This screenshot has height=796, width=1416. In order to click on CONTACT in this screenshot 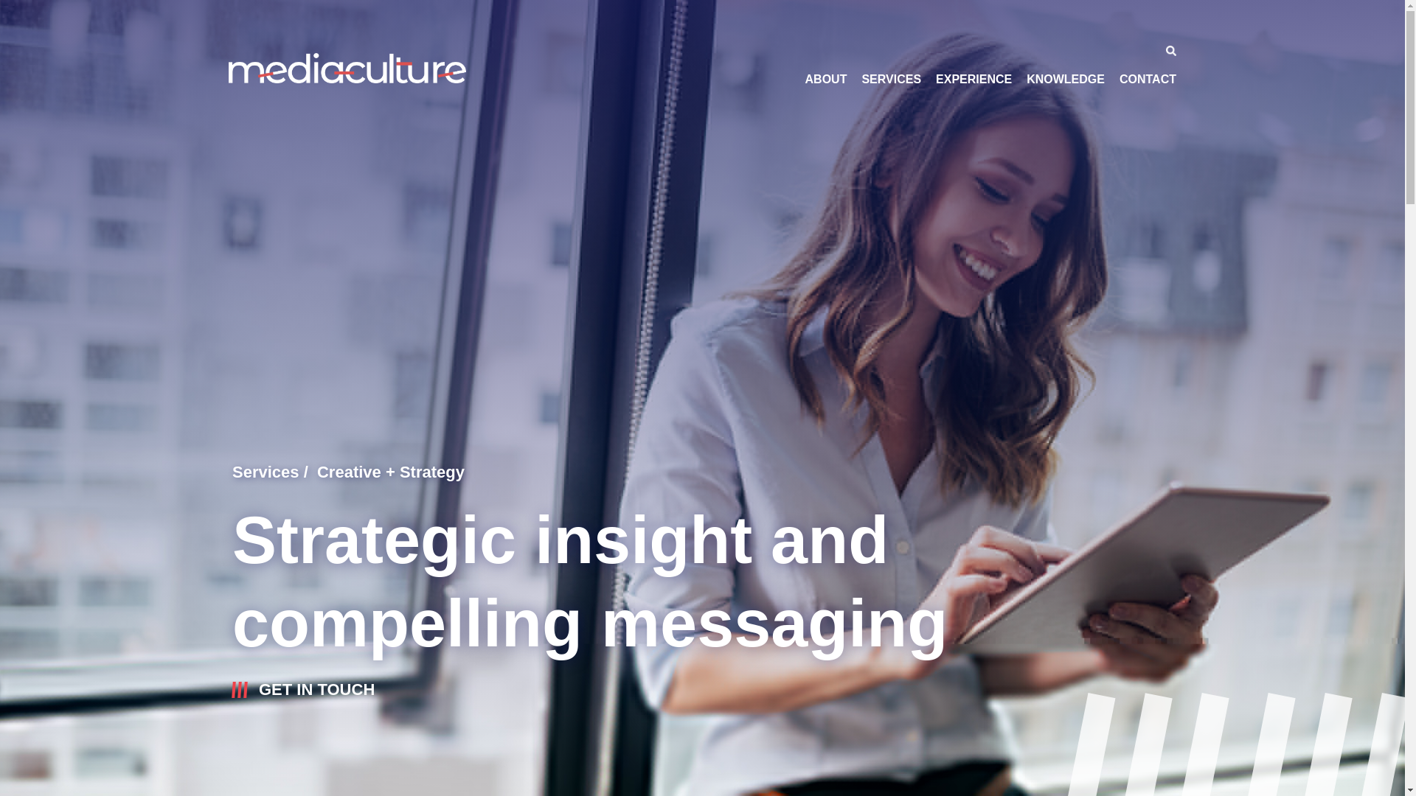, I will do `click(1148, 79)`.